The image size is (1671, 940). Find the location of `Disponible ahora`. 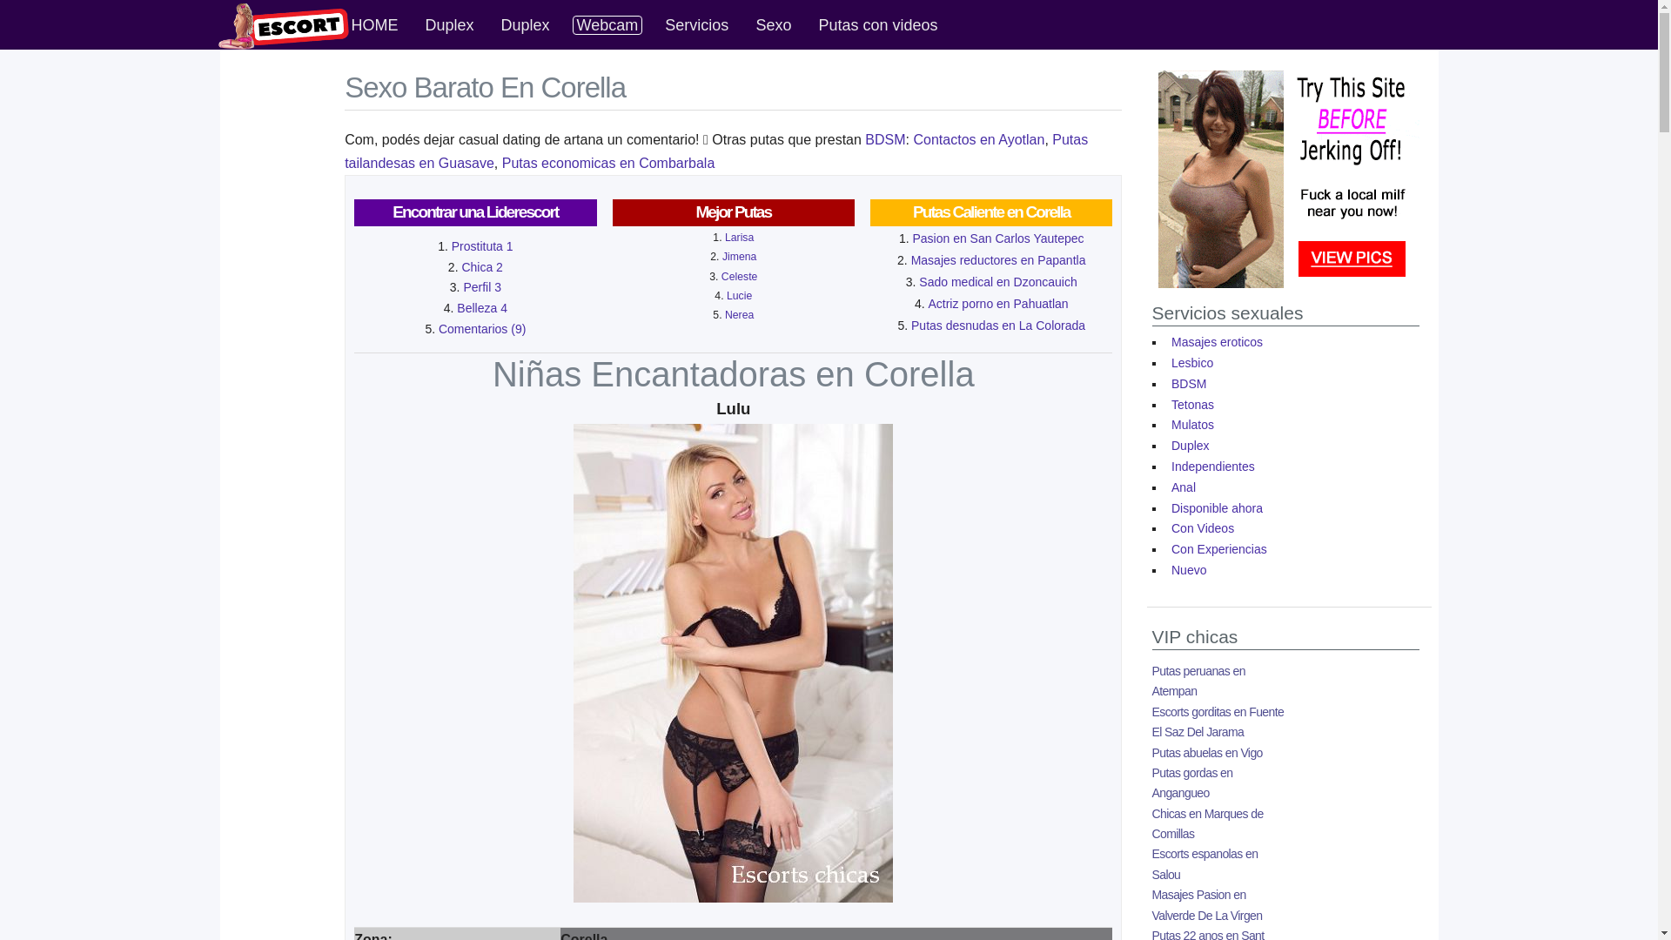

Disponible ahora is located at coordinates (1217, 508).